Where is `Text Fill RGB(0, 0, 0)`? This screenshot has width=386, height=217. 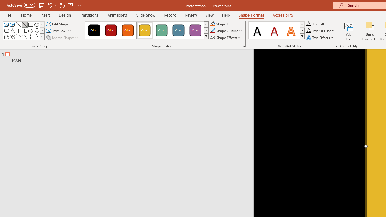 Text Fill RGB(0, 0, 0) is located at coordinates (309, 24).